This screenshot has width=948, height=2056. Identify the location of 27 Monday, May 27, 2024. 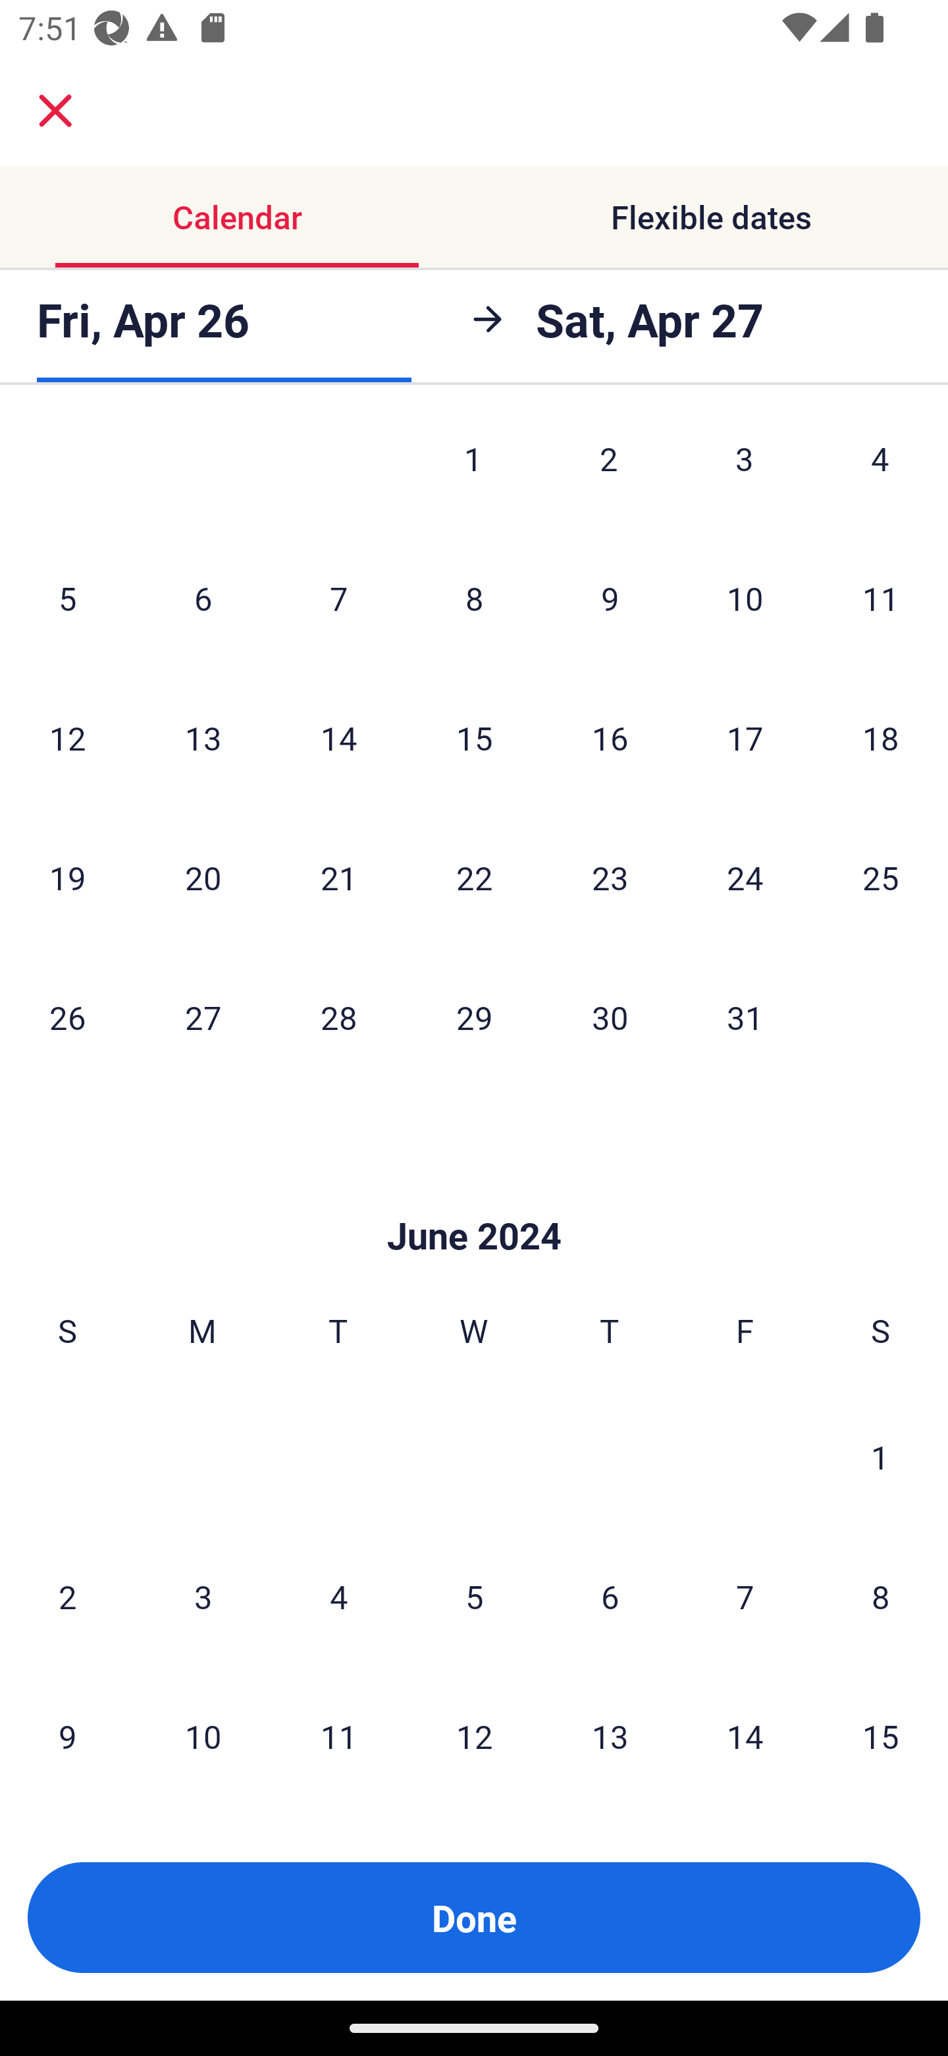
(203, 1017).